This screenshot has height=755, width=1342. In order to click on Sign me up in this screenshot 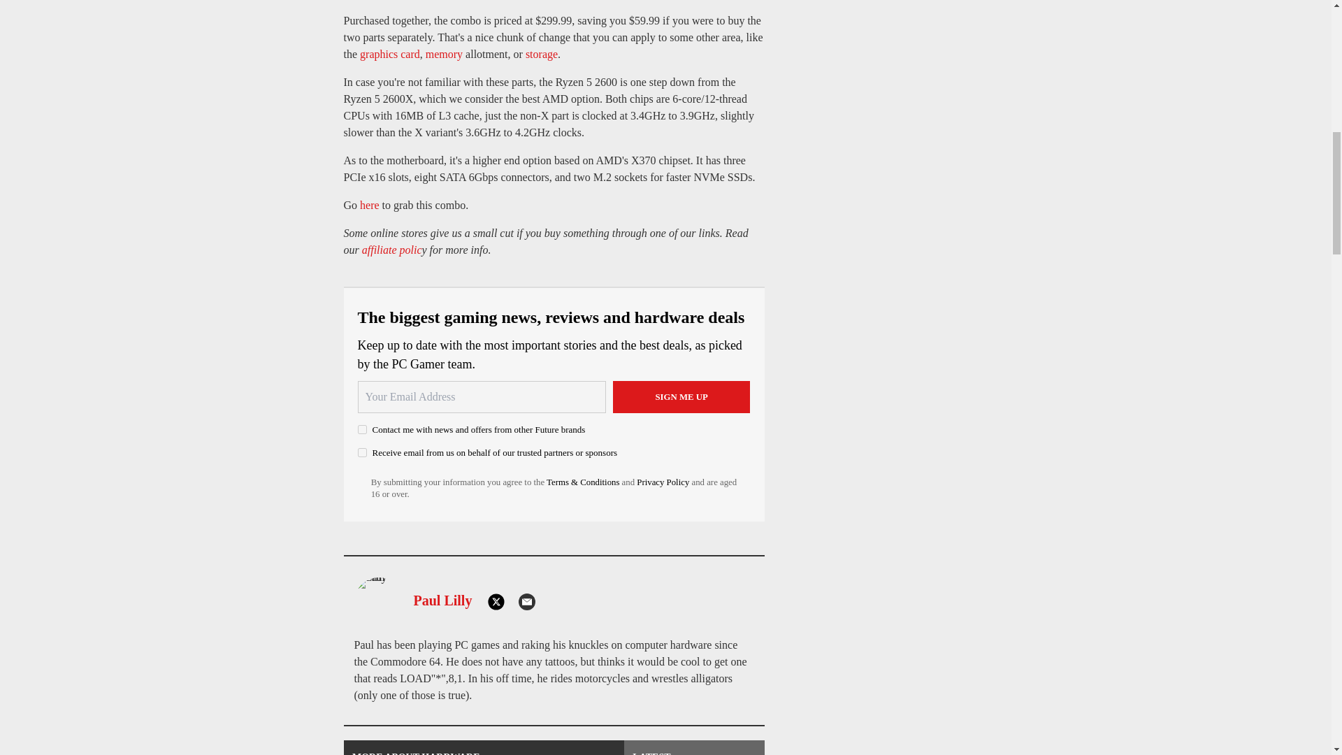, I will do `click(681, 397)`.